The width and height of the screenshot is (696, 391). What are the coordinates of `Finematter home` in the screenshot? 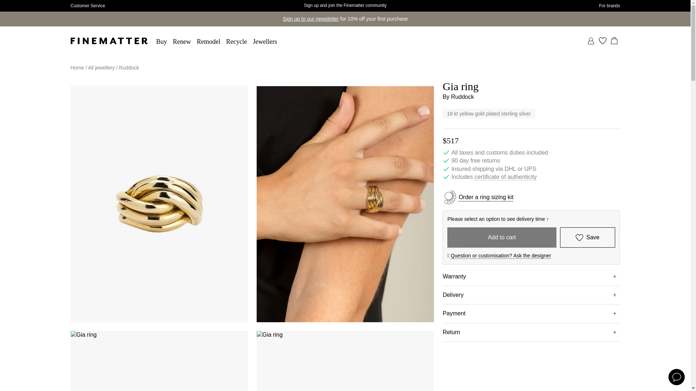 It's located at (108, 41).